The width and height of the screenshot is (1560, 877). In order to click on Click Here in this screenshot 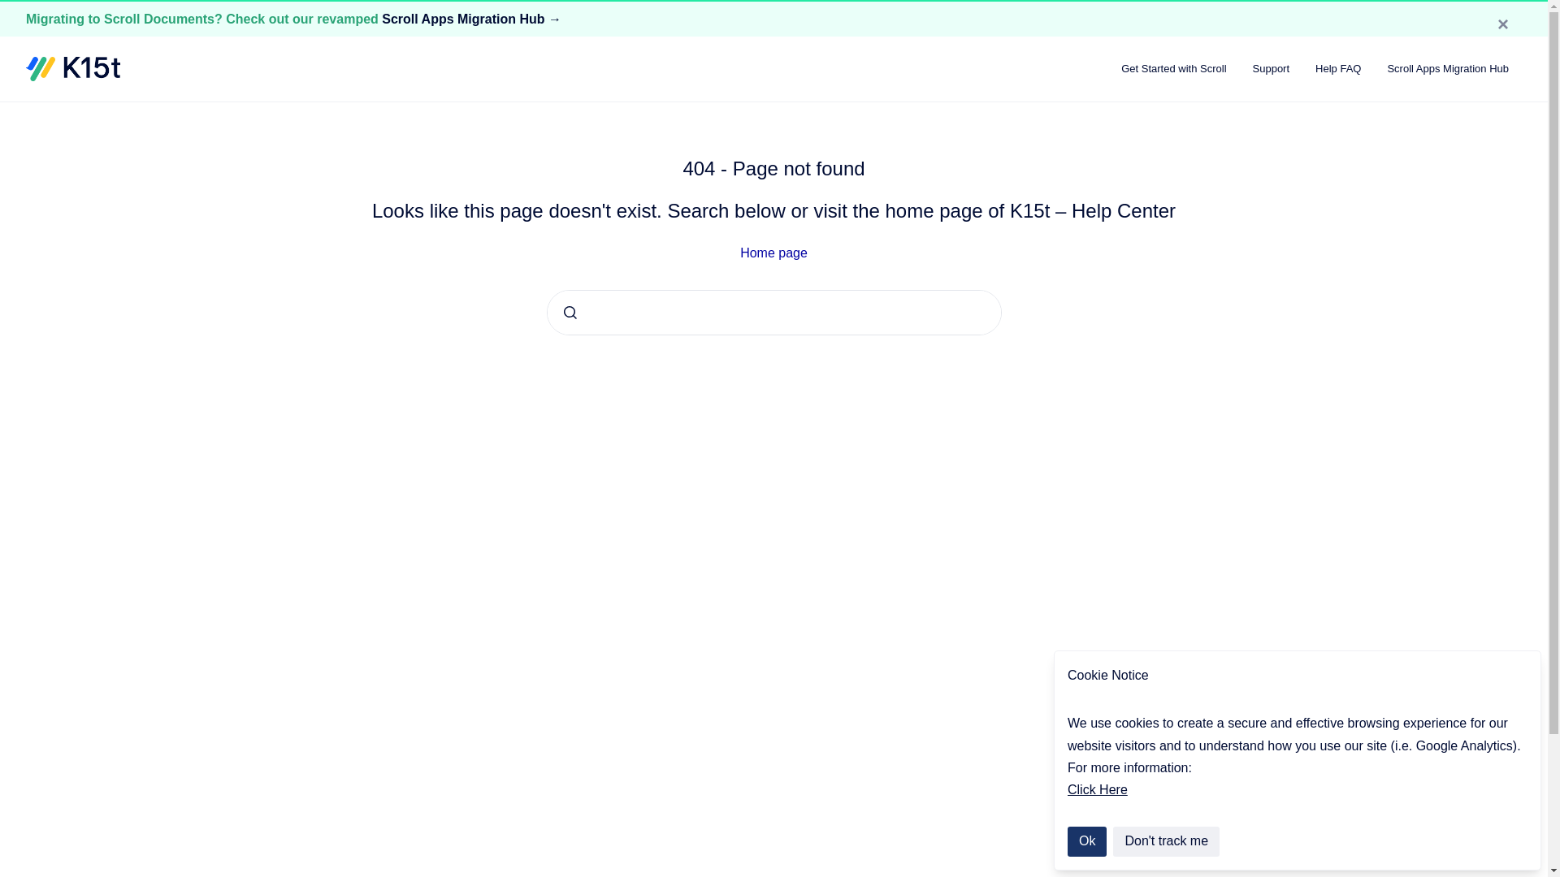, I will do `click(1097, 789)`.